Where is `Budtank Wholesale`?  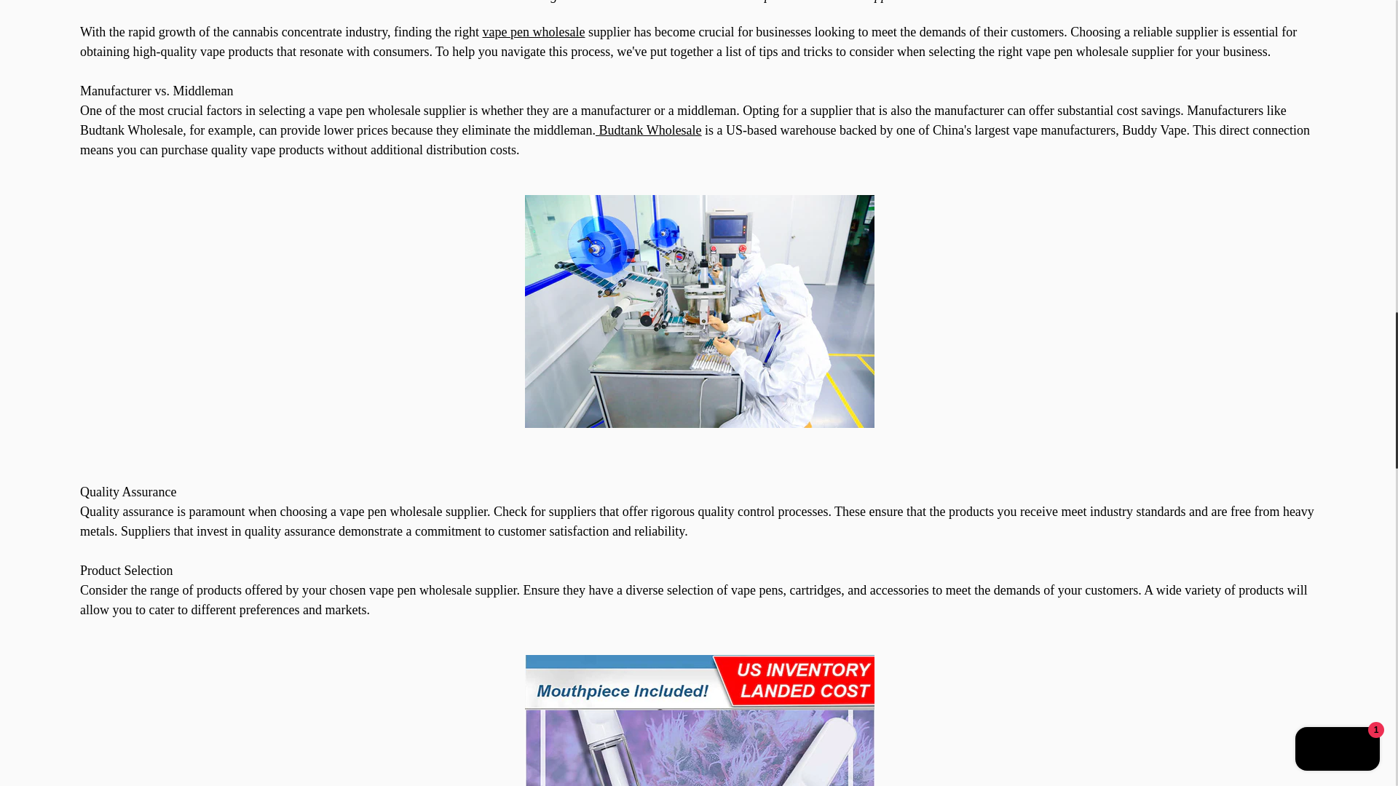
Budtank Wholesale is located at coordinates (648, 130).